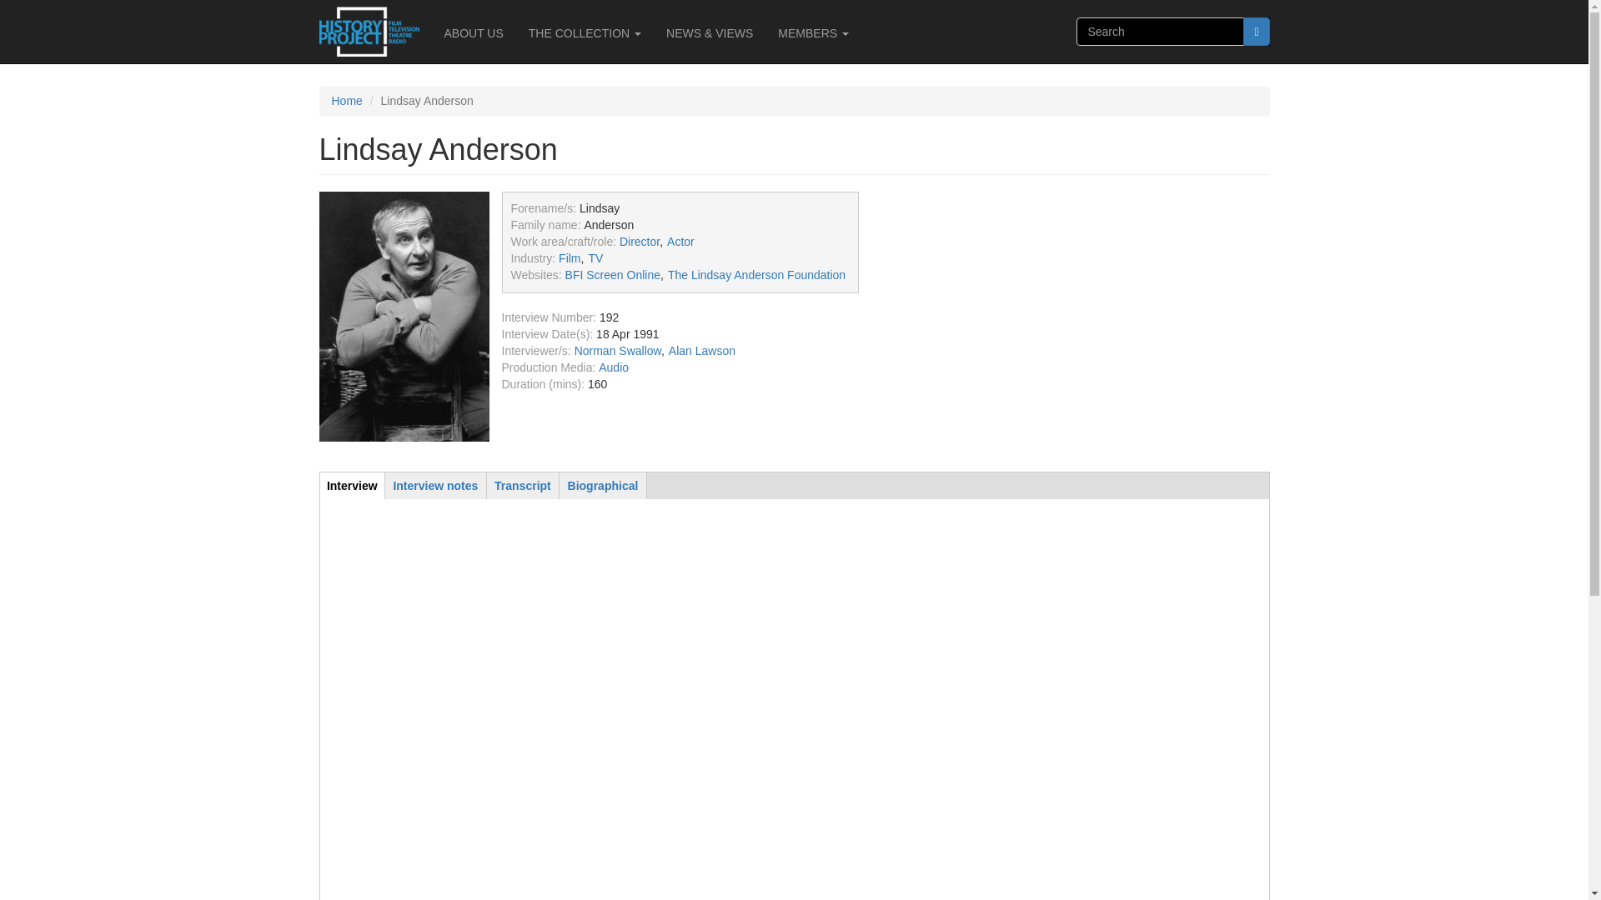  I want to click on BFI Screen Online, so click(612, 275).